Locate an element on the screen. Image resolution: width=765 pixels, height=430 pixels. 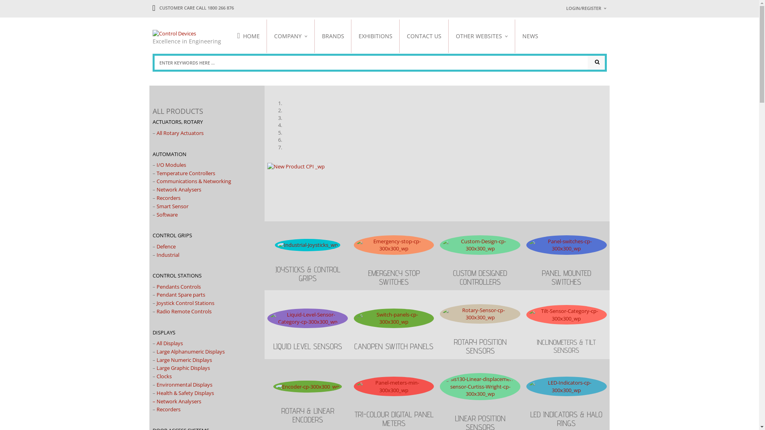
AUTOMATION is located at coordinates (169, 154).